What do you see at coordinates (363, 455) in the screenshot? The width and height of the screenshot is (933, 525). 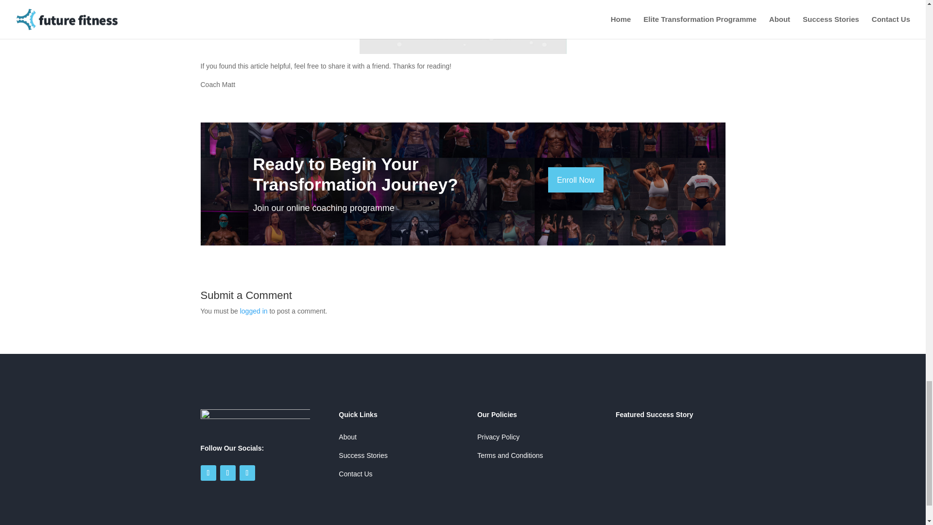 I see `Success Stories` at bounding box center [363, 455].